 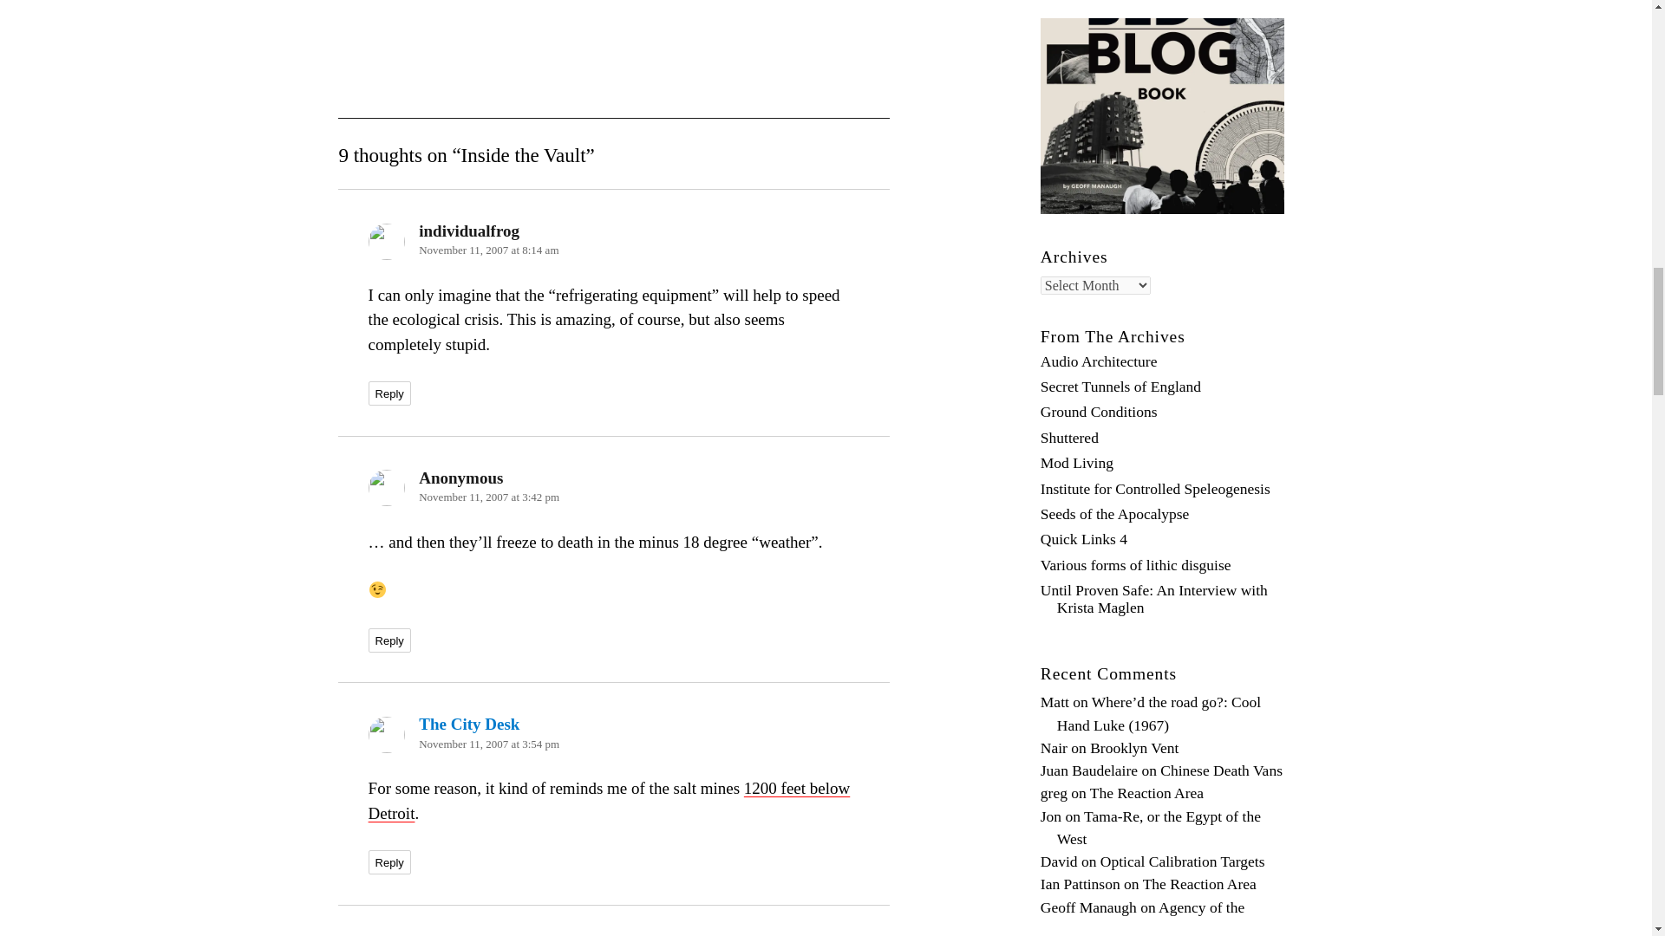 I want to click on The City Desk, so click(x=469, y=724).